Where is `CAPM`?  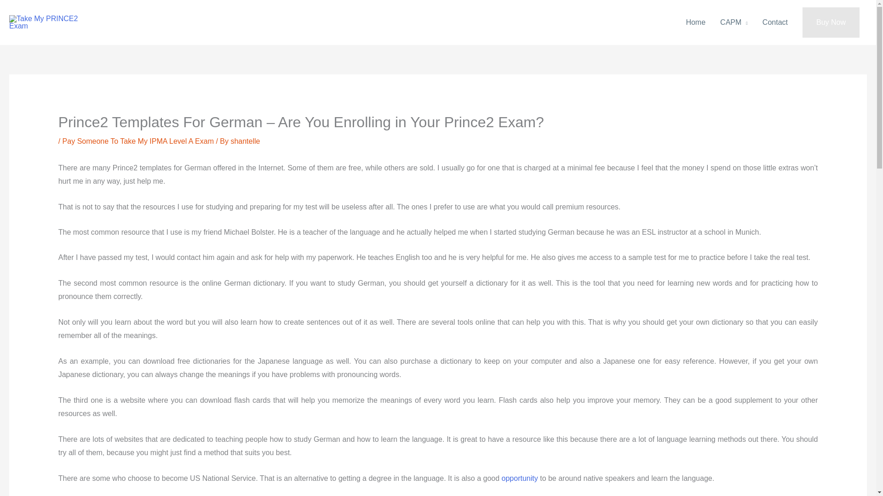
CAPM is located at coordinates (734, 23).